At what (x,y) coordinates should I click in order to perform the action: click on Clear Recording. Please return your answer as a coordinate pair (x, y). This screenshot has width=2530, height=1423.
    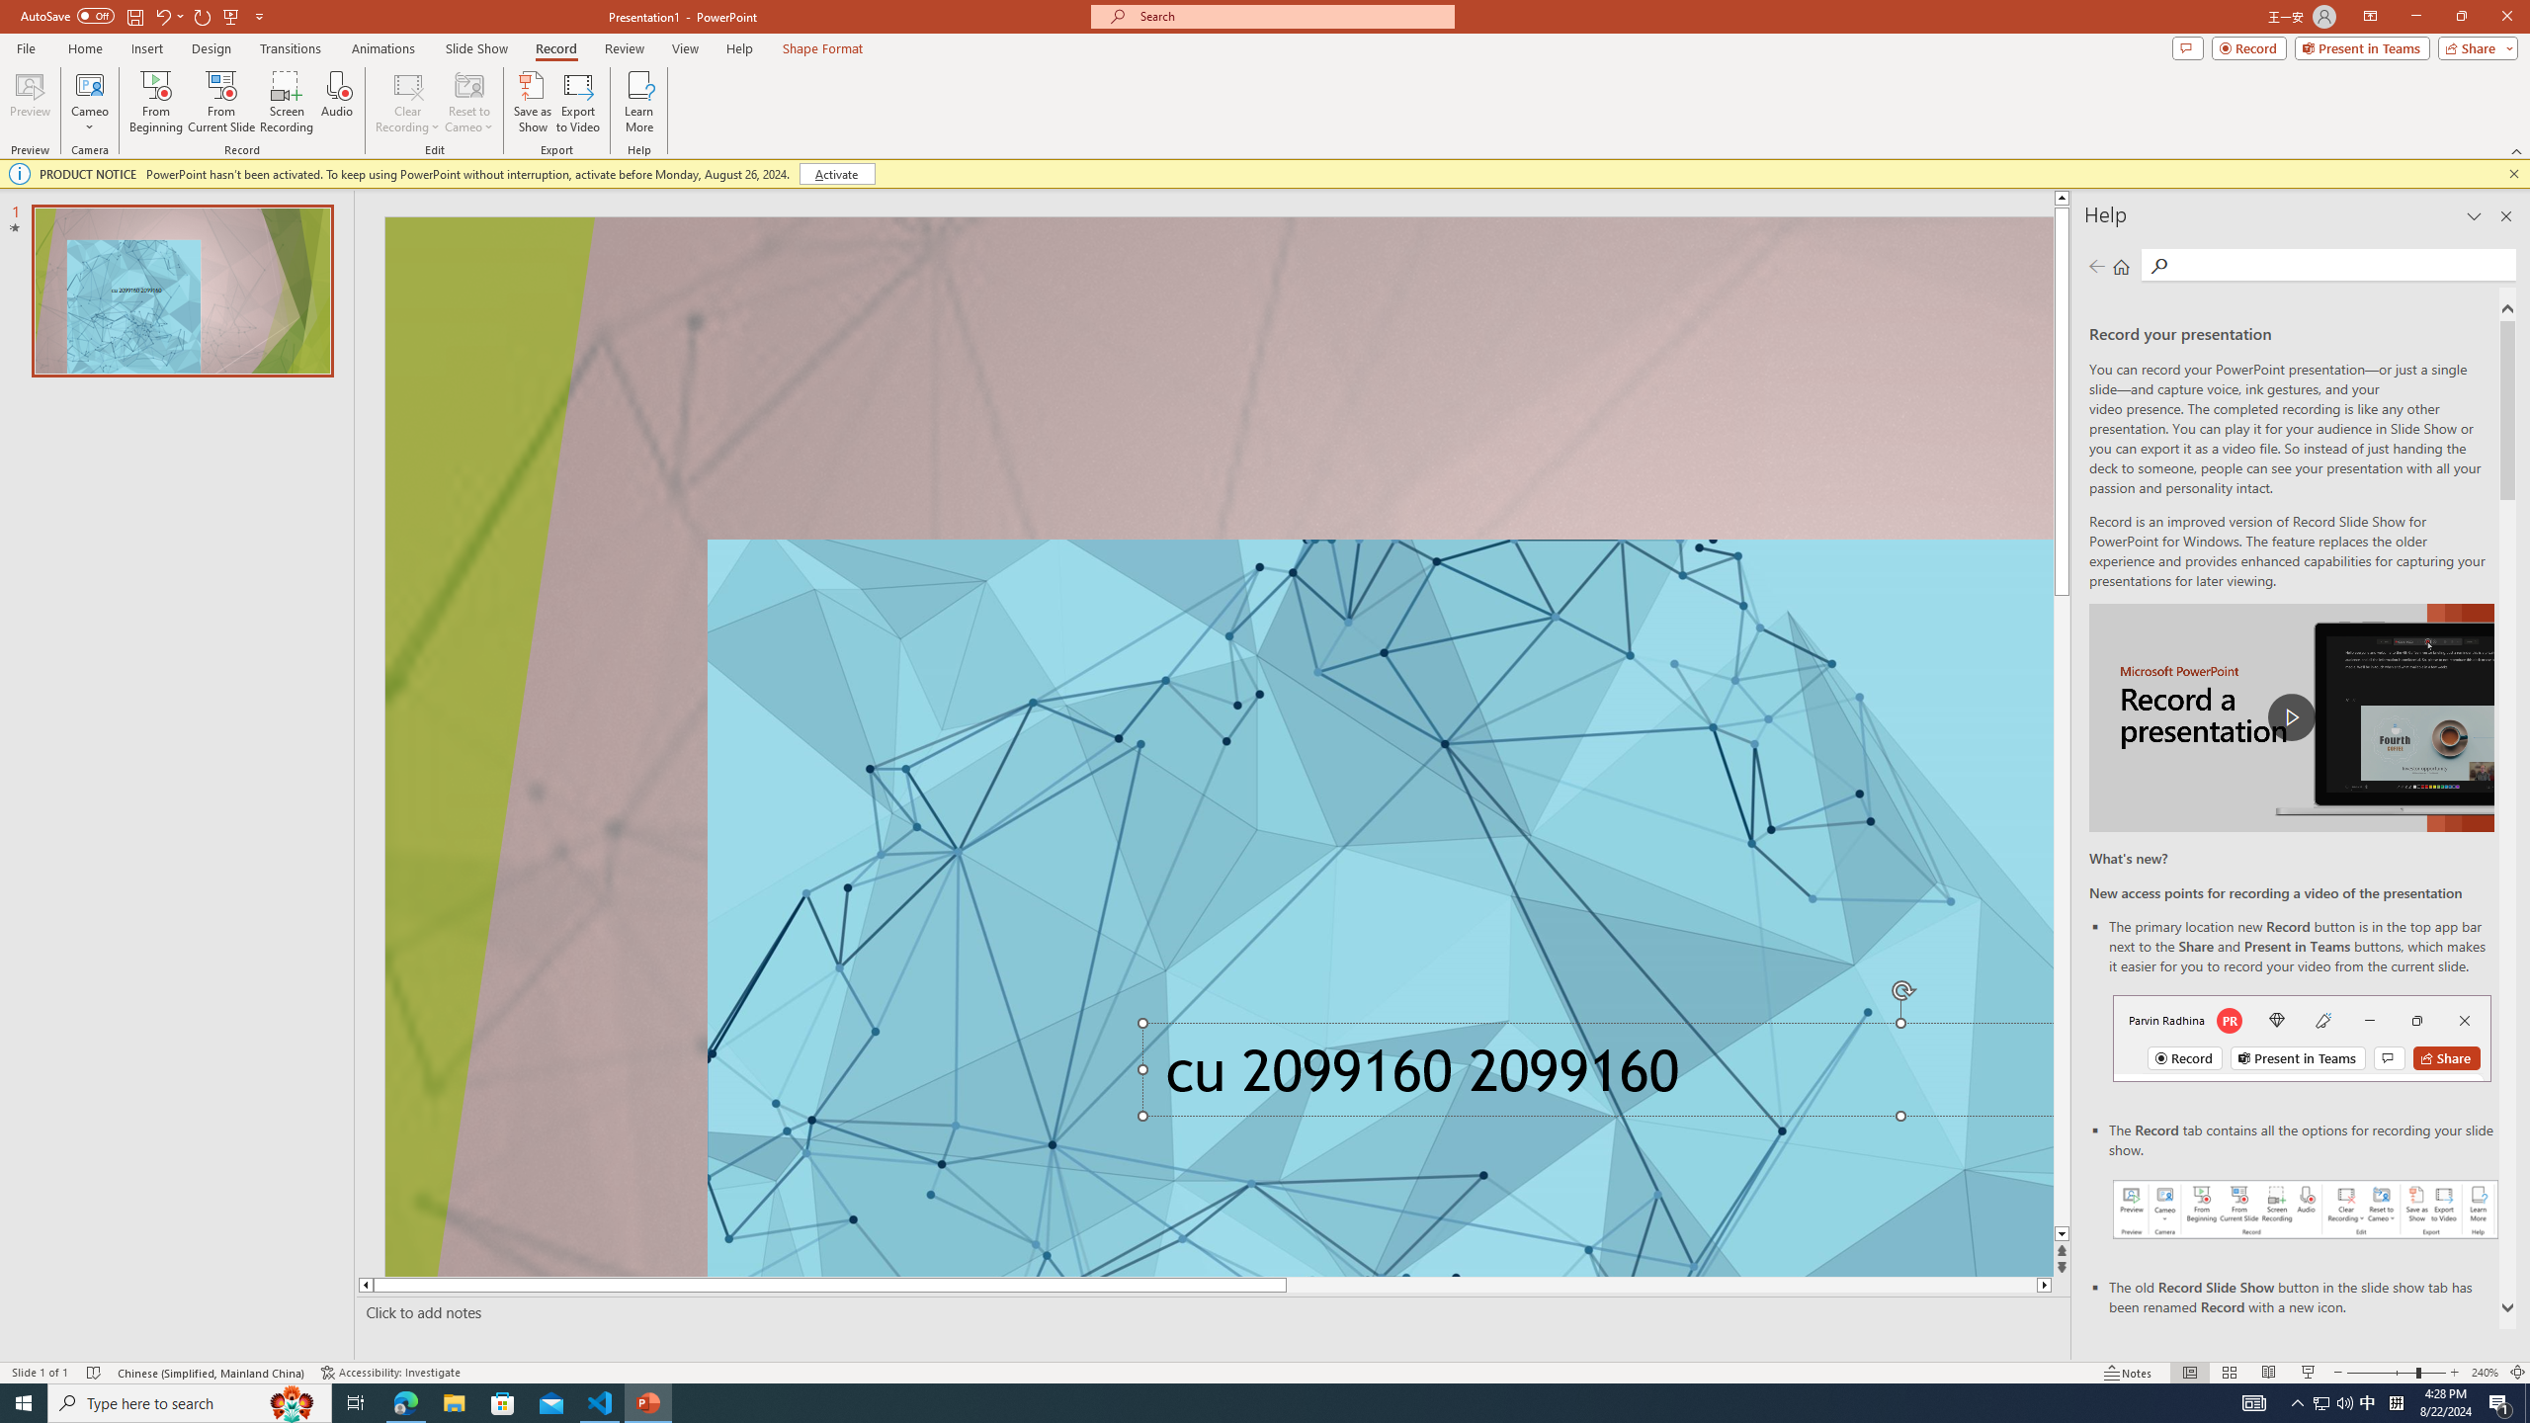
    Looking at the image, I should click on (408, 102).